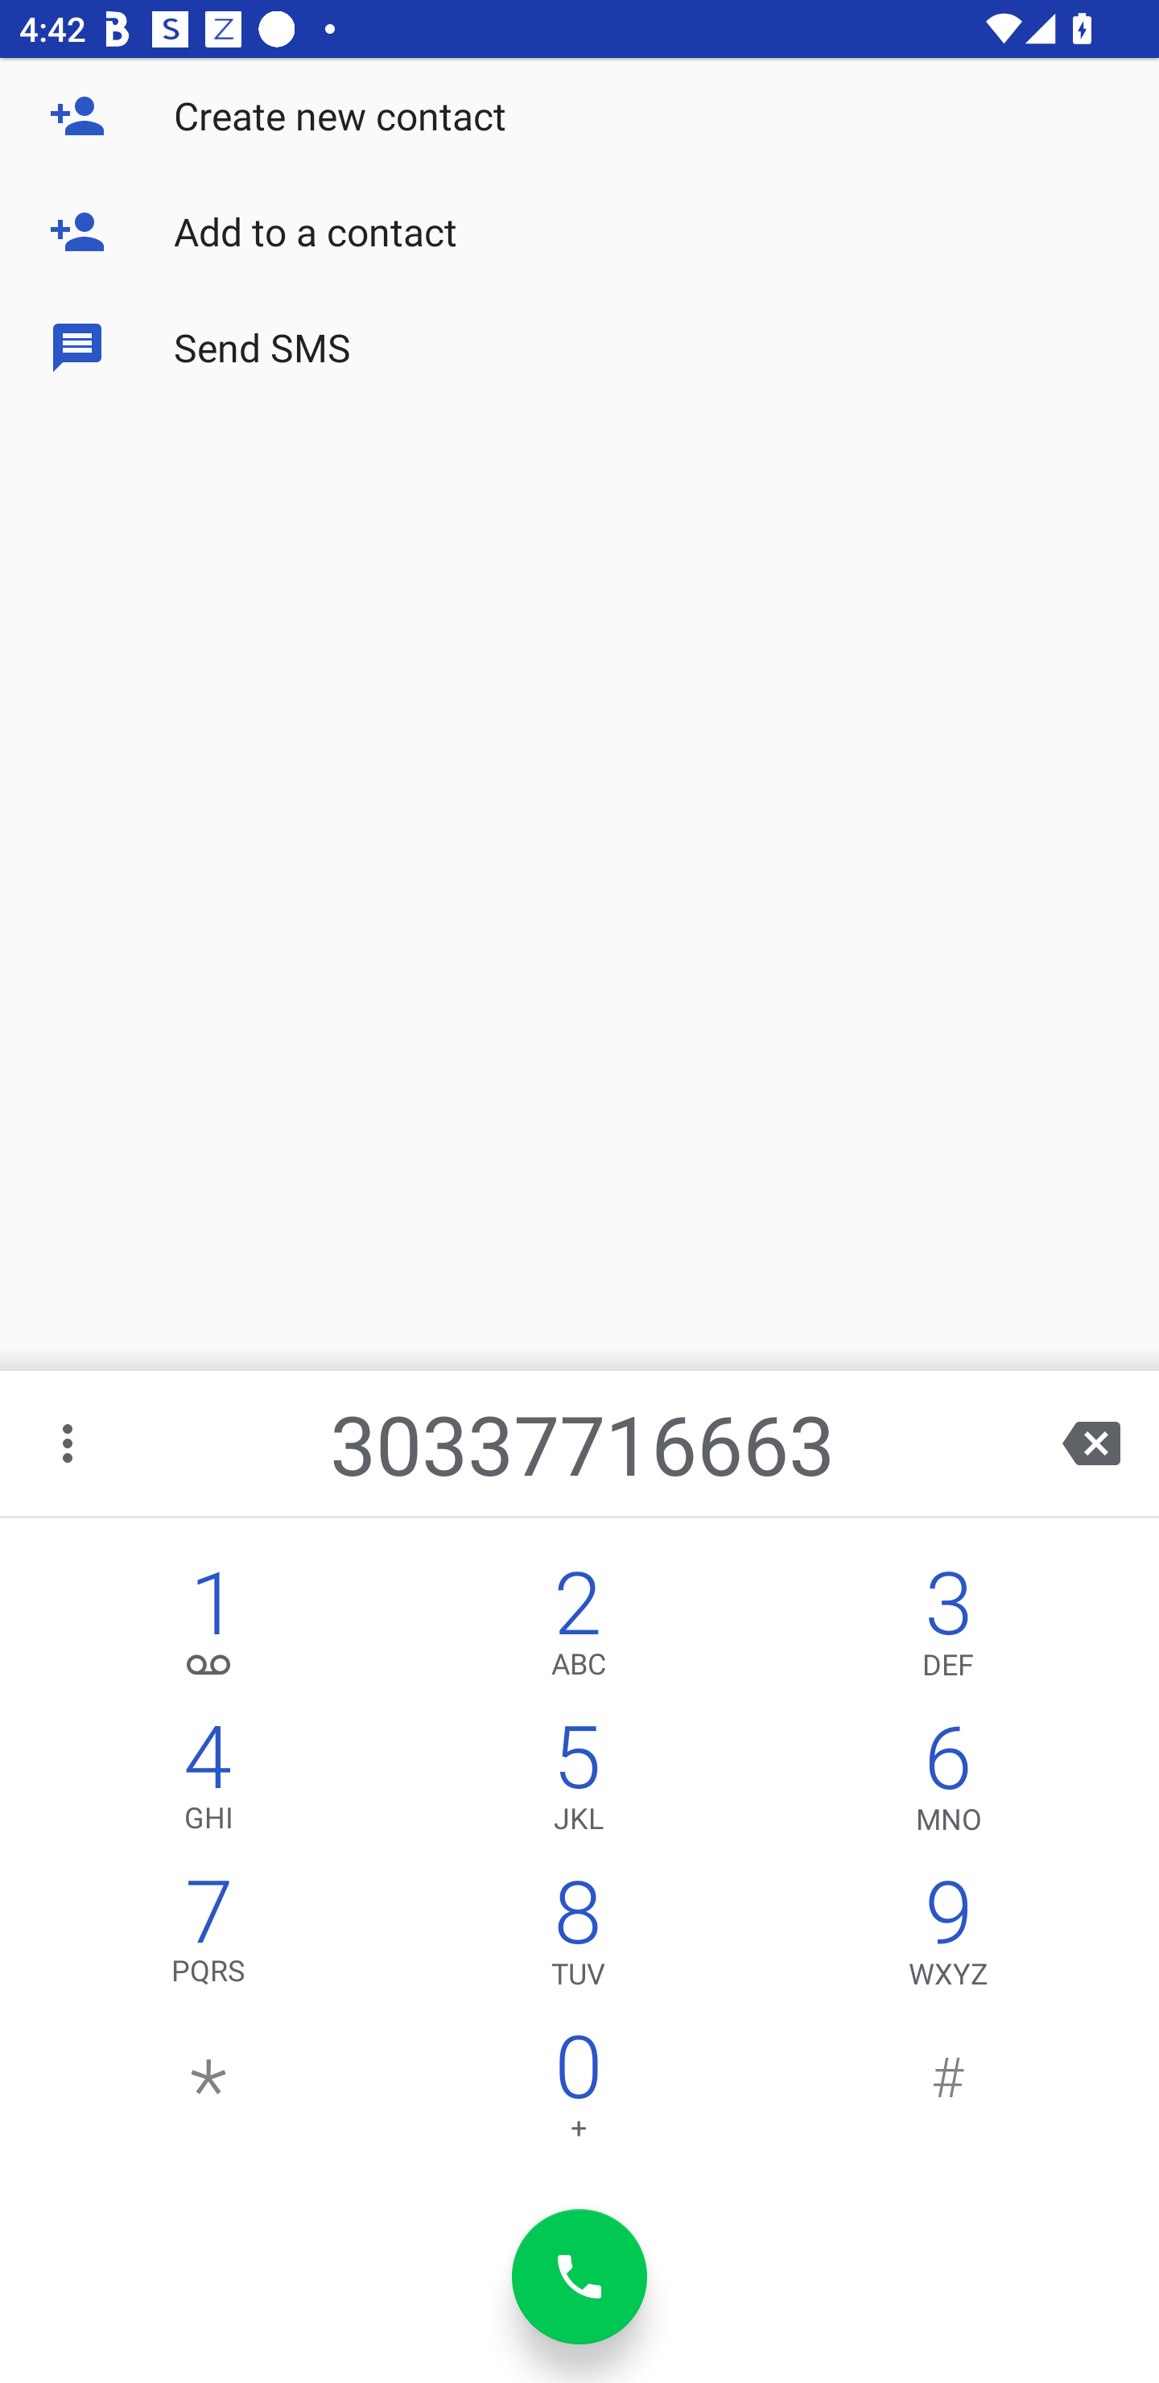 The width and height of the screenshot is (1159, 2383). I want to click on 5,JKL 5 JKL, so click(578, 1783).